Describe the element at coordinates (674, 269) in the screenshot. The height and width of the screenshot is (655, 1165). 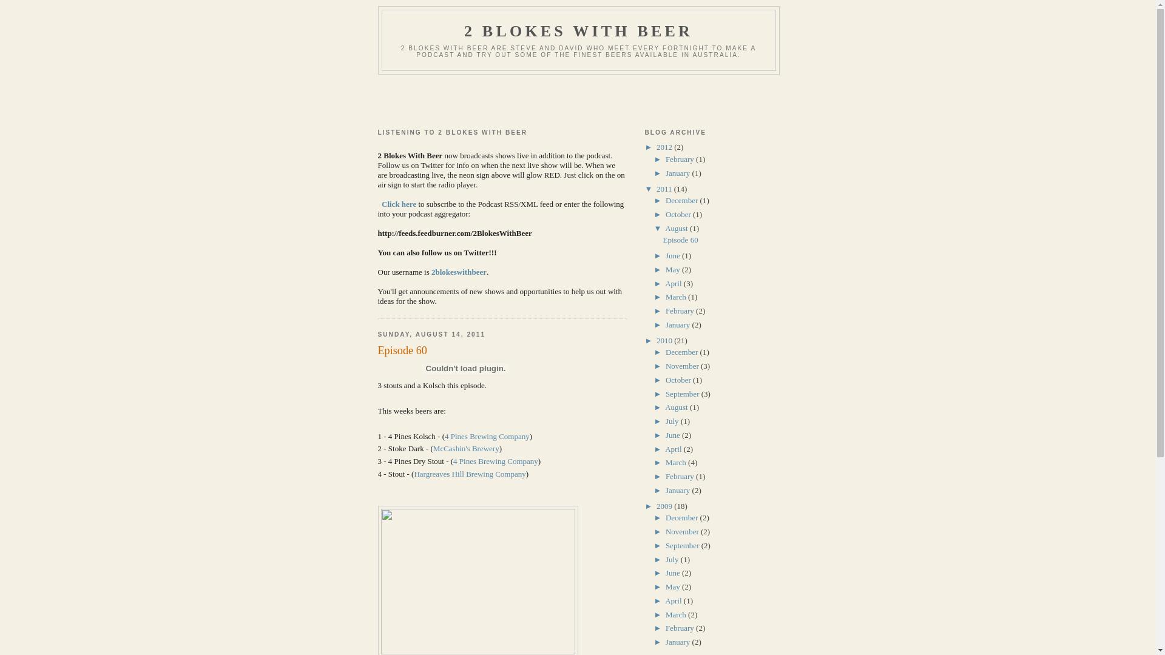
I see `May` at that location.